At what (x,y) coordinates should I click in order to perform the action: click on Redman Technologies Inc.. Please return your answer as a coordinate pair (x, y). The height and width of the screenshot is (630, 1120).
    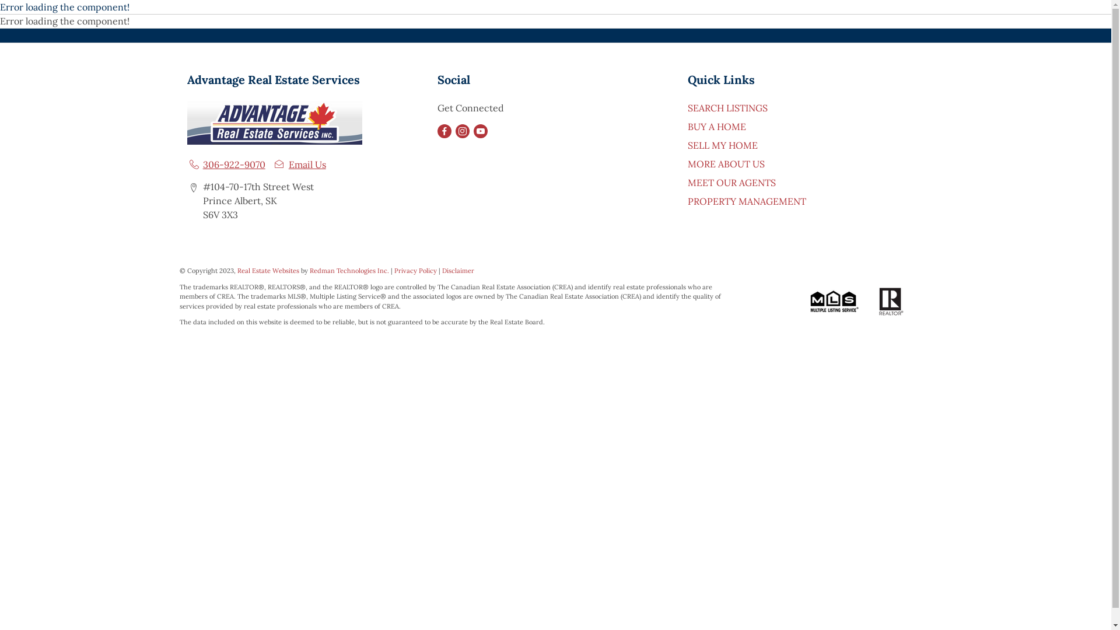
    Looking at the image, I should click on (350, 271).